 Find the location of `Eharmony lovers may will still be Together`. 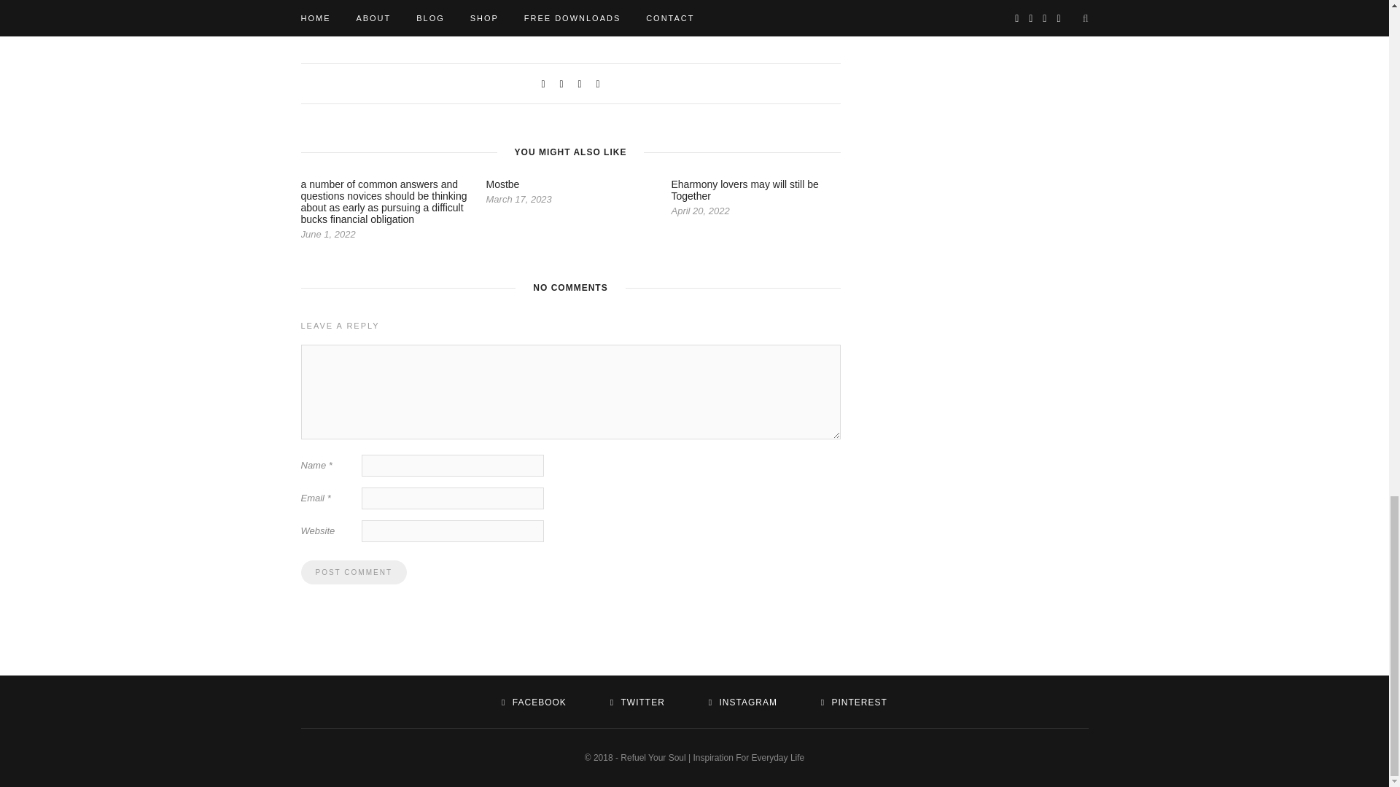

Eharmony lovers may will still be Together is located at coordinates (744, 189).